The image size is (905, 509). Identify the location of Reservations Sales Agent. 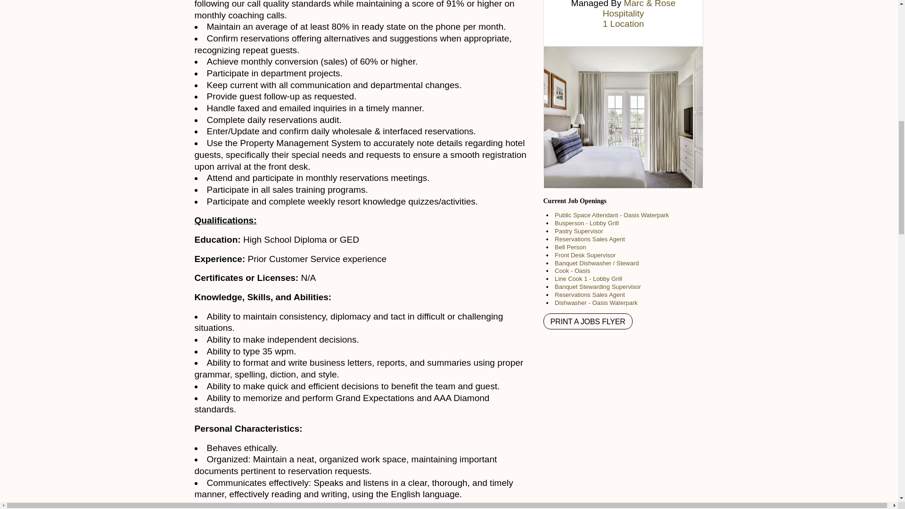
(590, 239).